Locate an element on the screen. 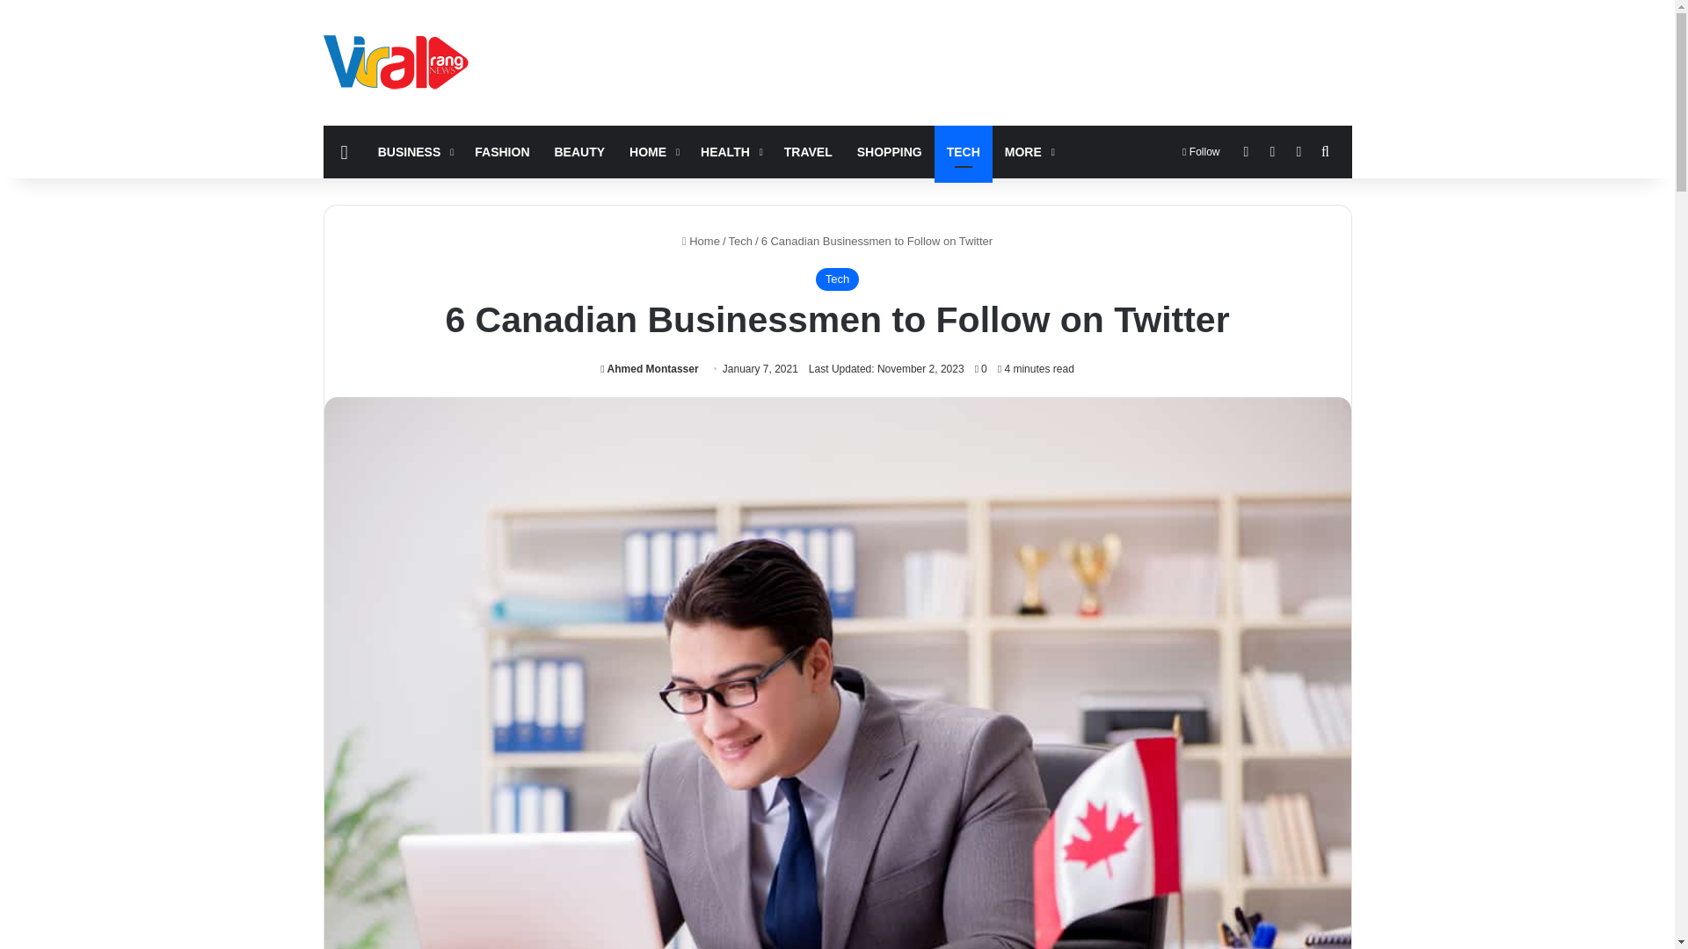  FASHION is located at coordinates (502, 151).